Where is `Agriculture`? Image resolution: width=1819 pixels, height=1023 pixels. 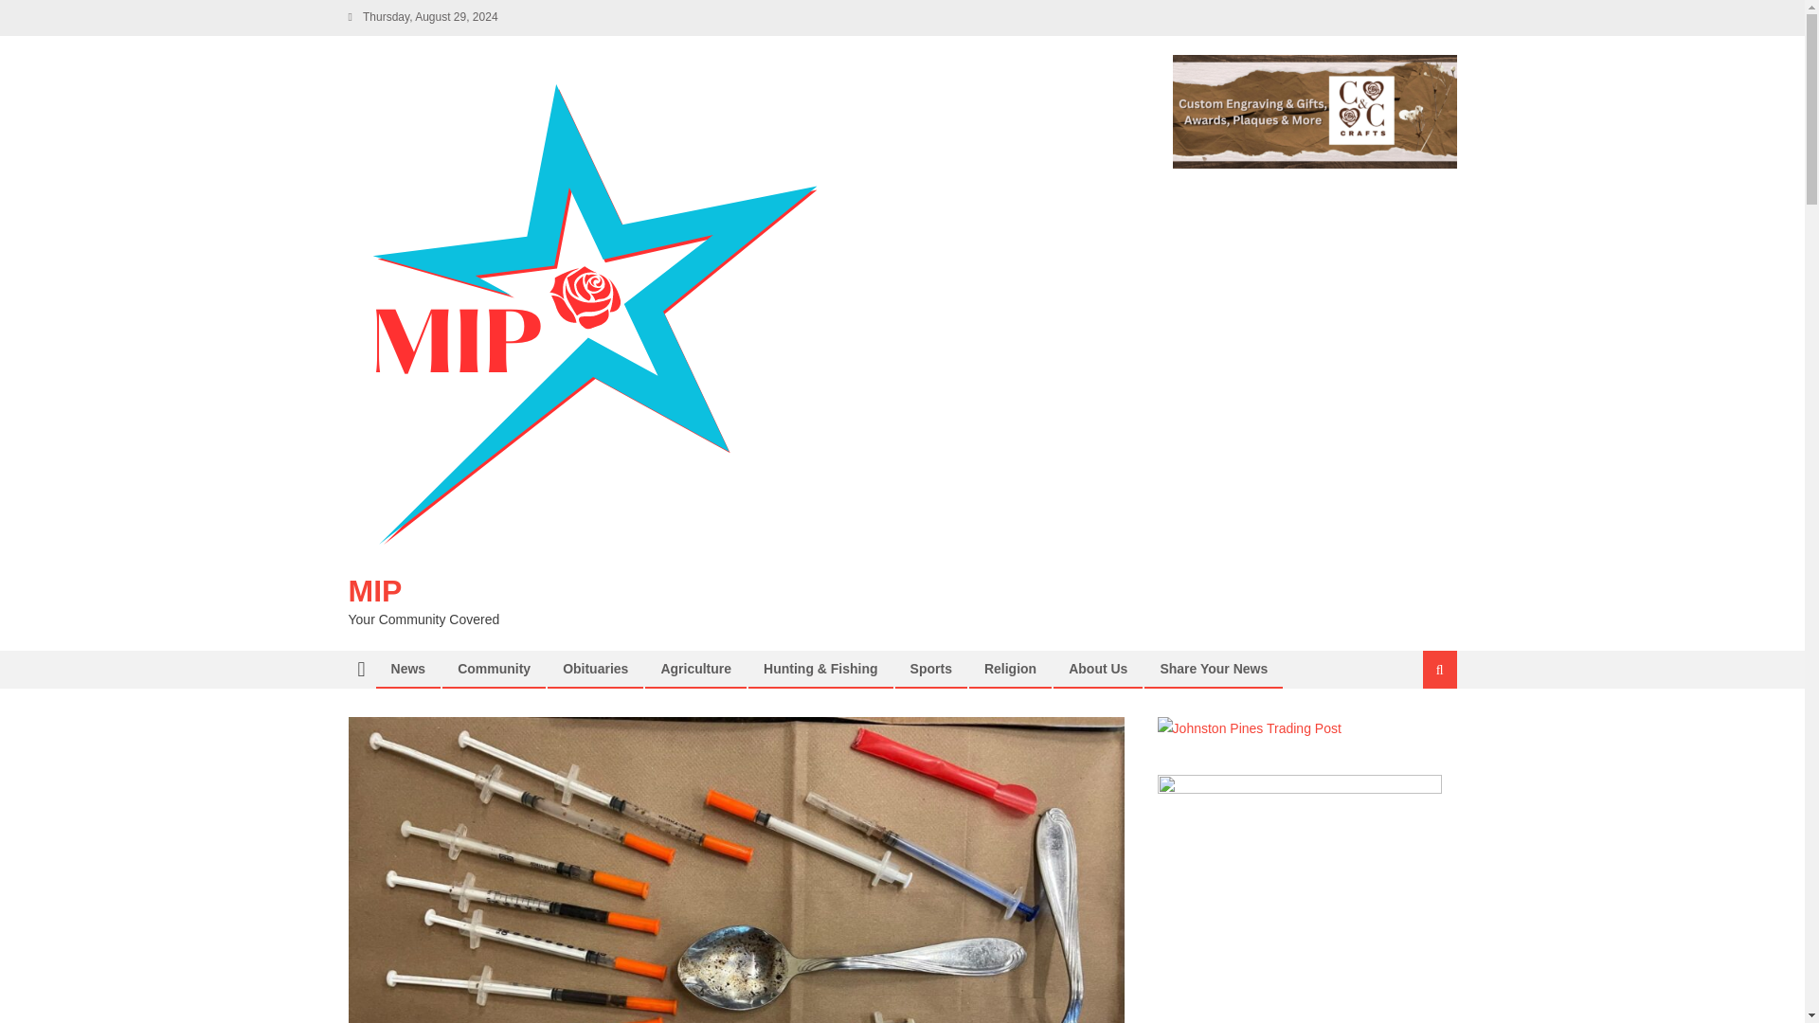
Agriculture is located at coordinates (695, 668).